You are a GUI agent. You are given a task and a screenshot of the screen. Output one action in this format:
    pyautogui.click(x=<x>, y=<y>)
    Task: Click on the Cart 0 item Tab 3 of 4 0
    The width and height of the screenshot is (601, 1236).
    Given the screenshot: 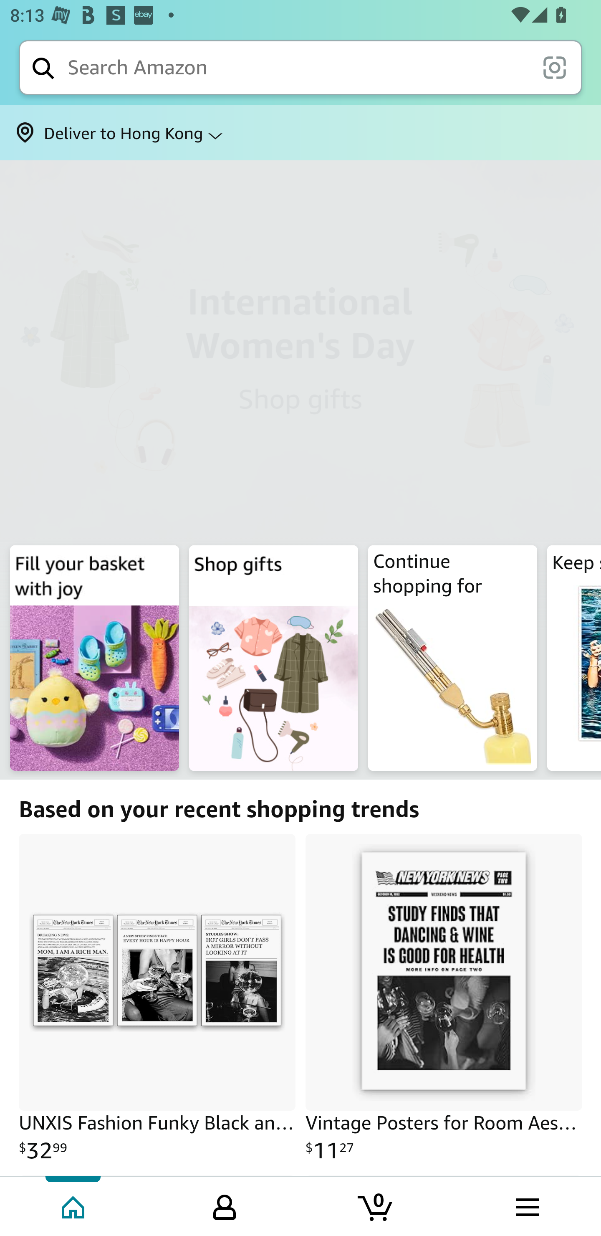 What is the action you would take?
    pyautogui.click(x=376, y=1206)
    